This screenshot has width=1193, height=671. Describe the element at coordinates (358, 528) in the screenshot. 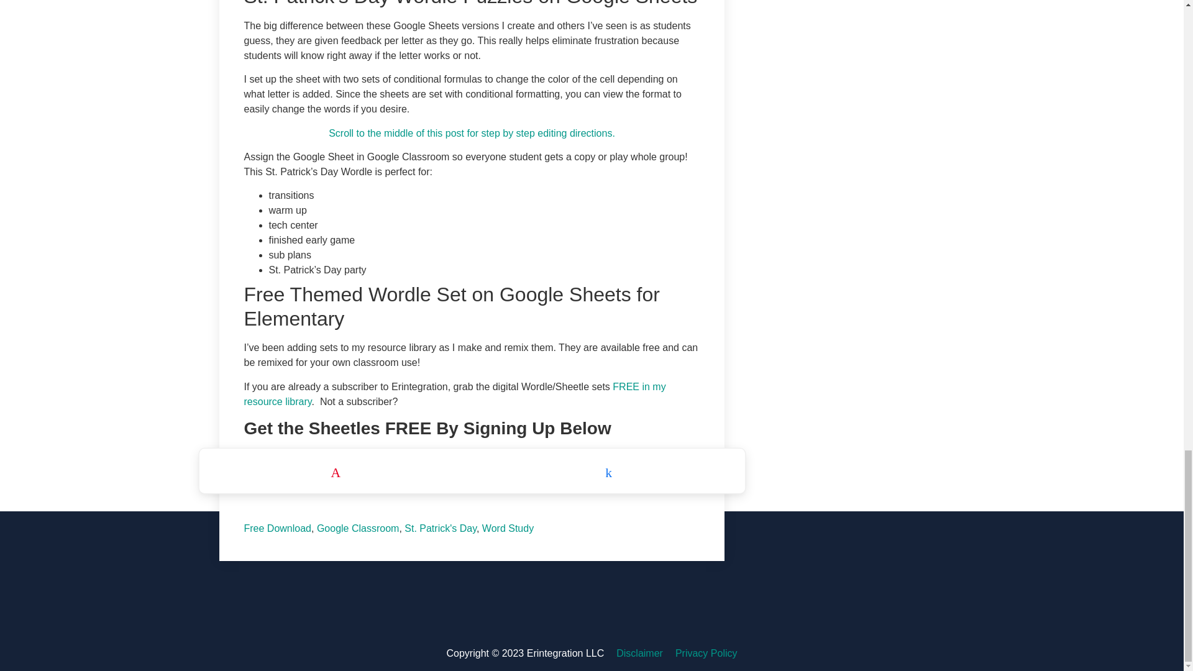

I see `Google Classroom` at that location.